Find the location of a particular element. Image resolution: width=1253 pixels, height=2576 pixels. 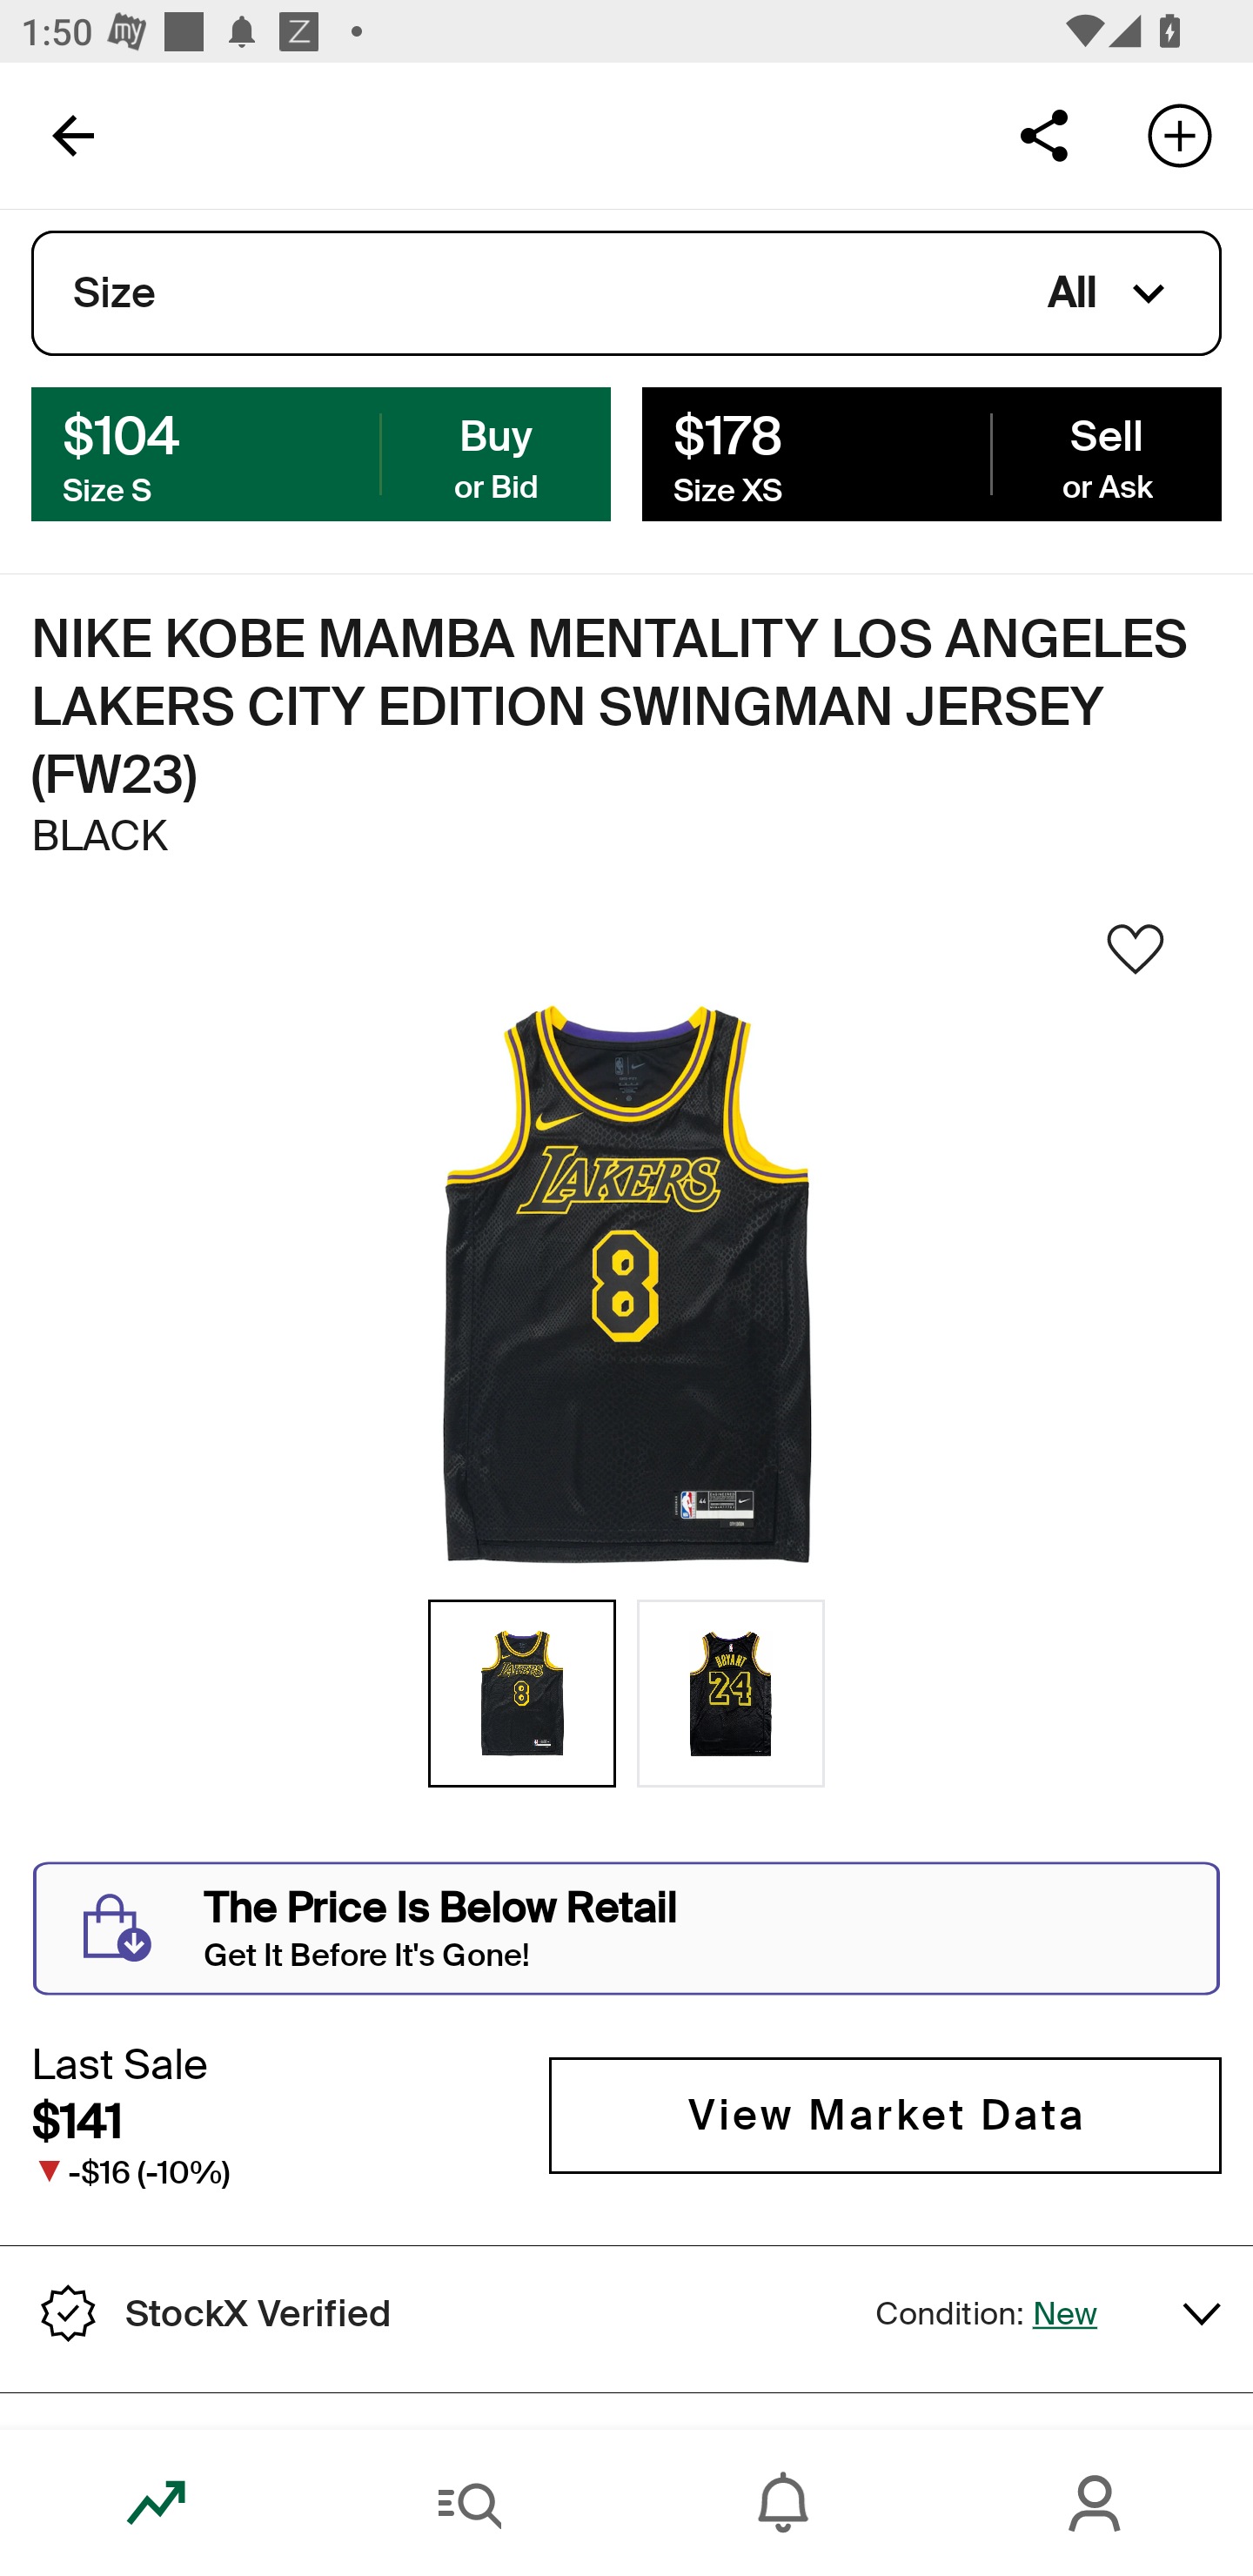

$104 Buy Size S or Bid is located at coordinates (321, 453).